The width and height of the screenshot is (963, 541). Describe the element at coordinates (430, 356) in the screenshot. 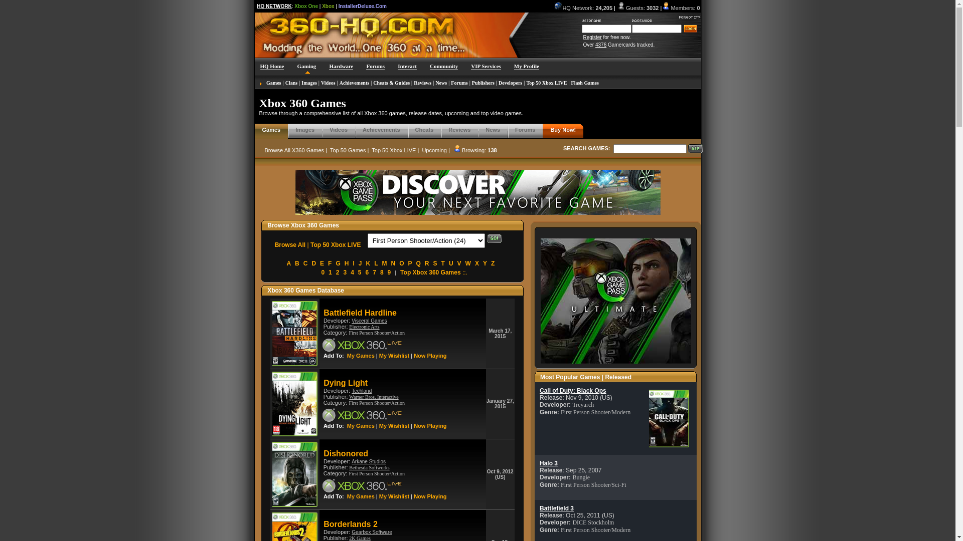

I see `Now Playing` at that location.